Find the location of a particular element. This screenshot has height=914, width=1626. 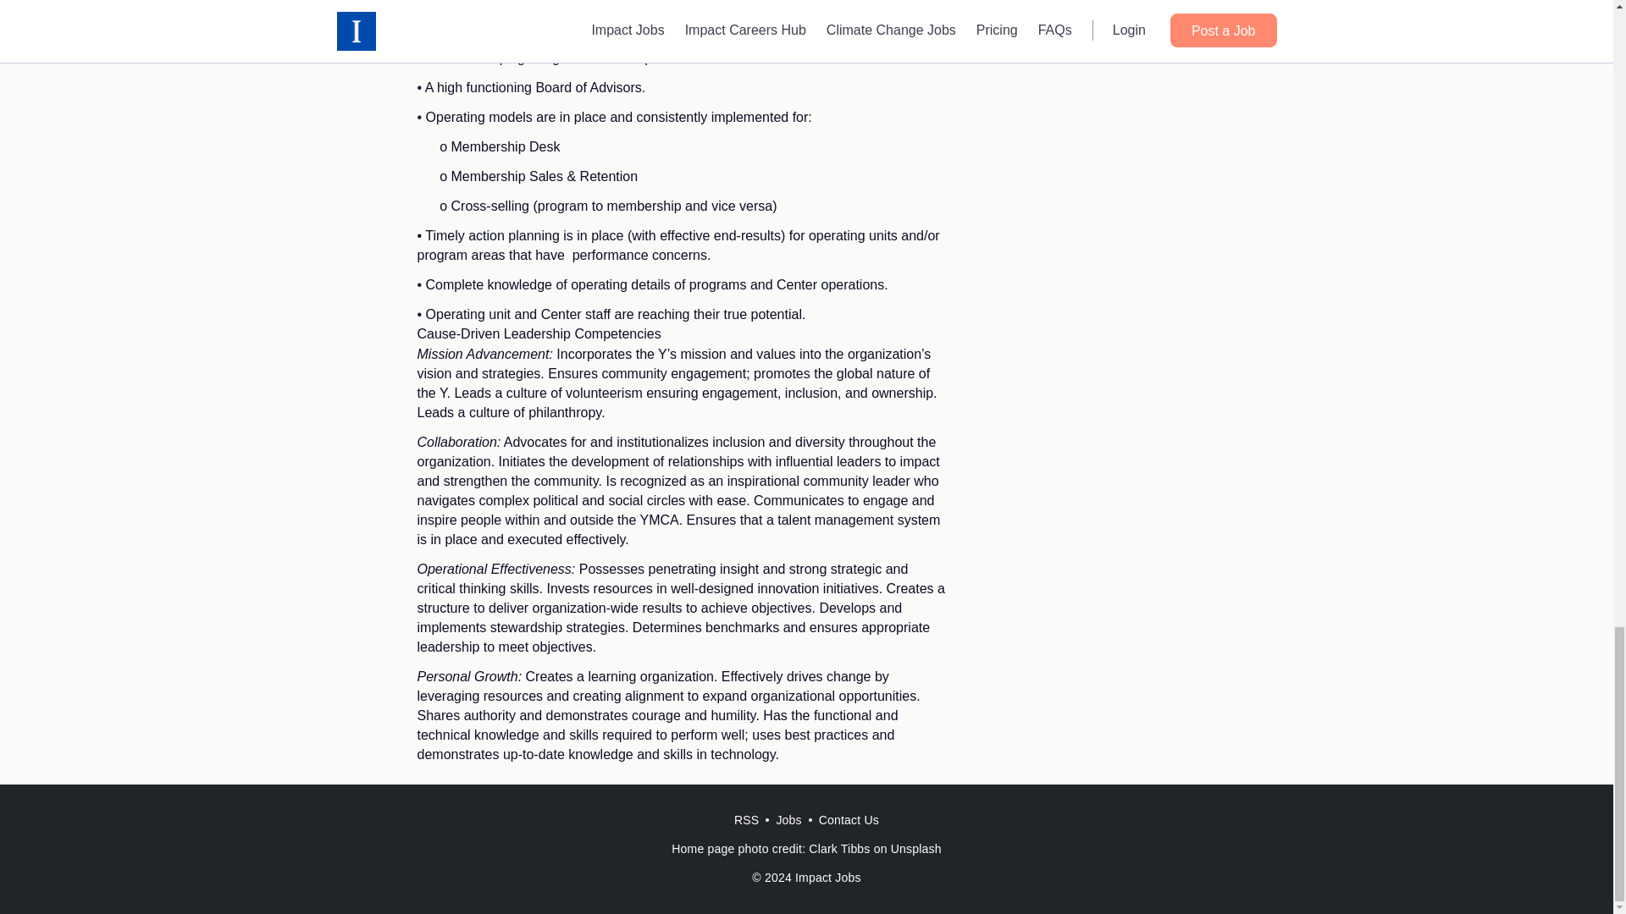

Clark Tibbs is located at coordinates (838, 848).